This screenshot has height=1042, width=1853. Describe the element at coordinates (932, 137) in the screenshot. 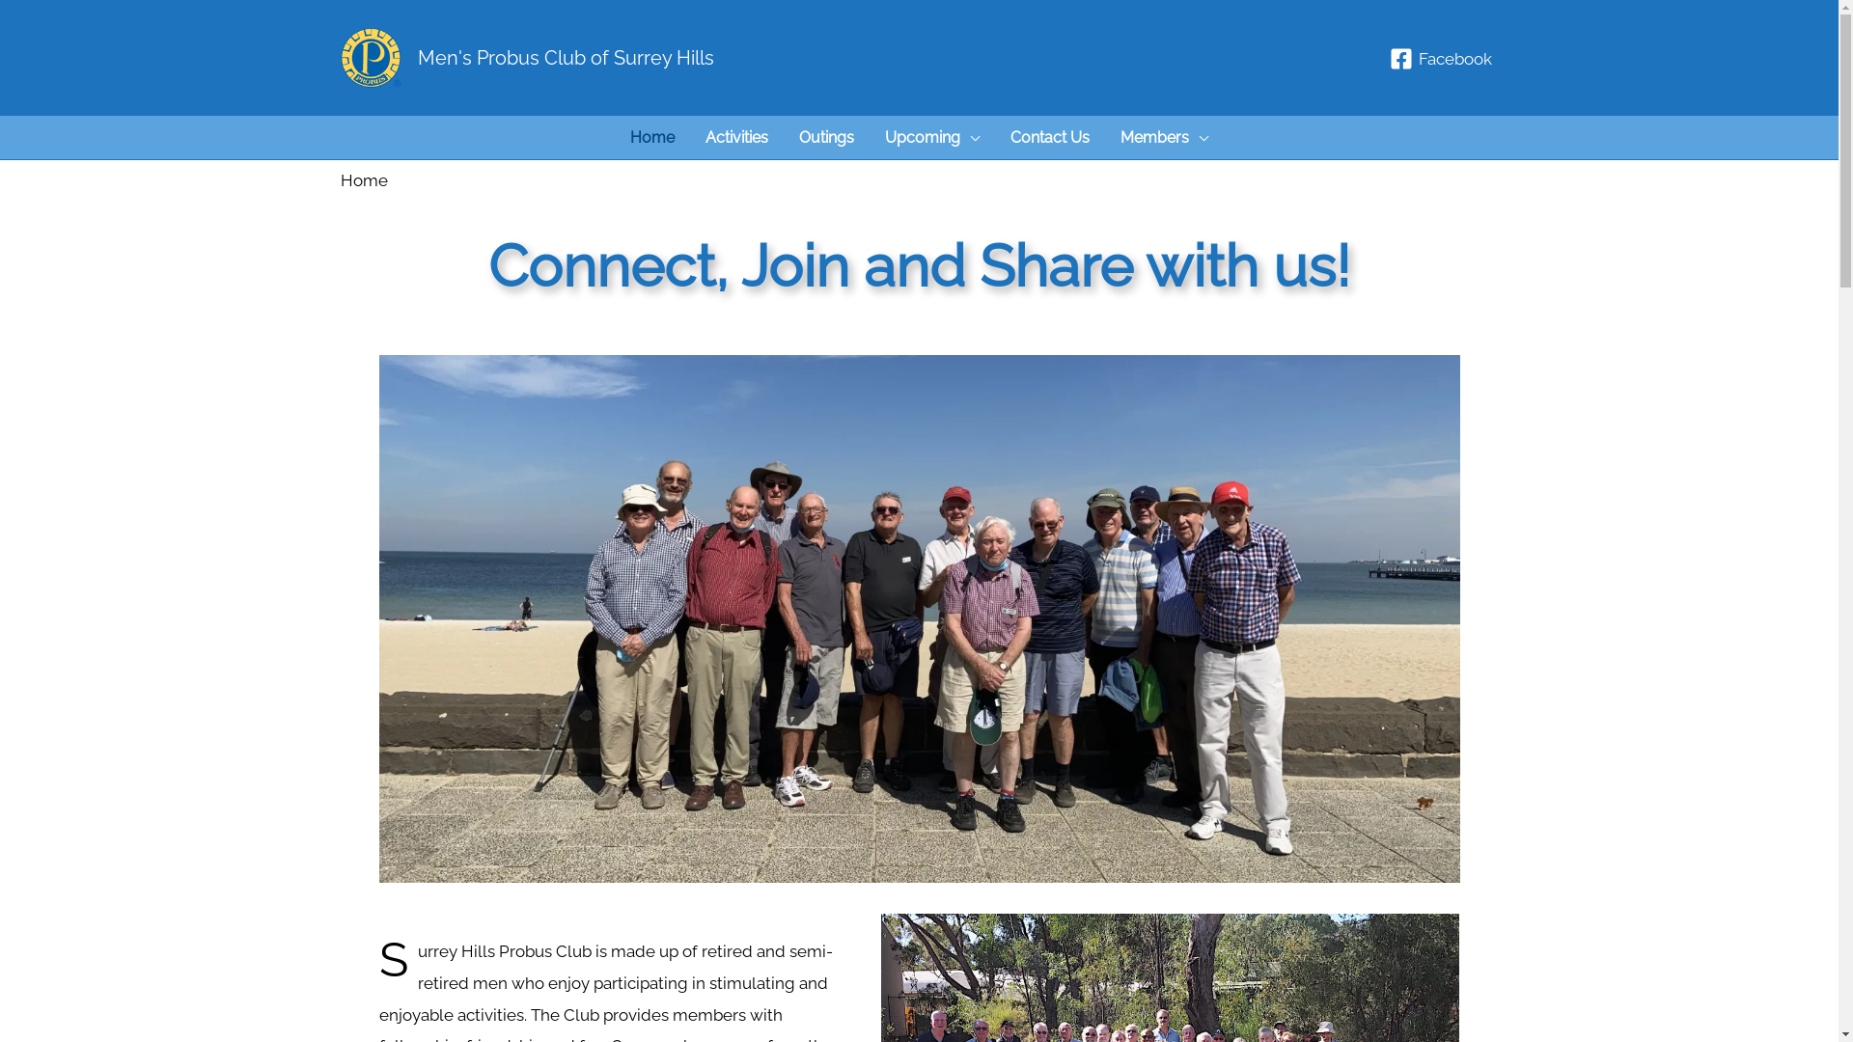

I see `Upcoming` at that location.